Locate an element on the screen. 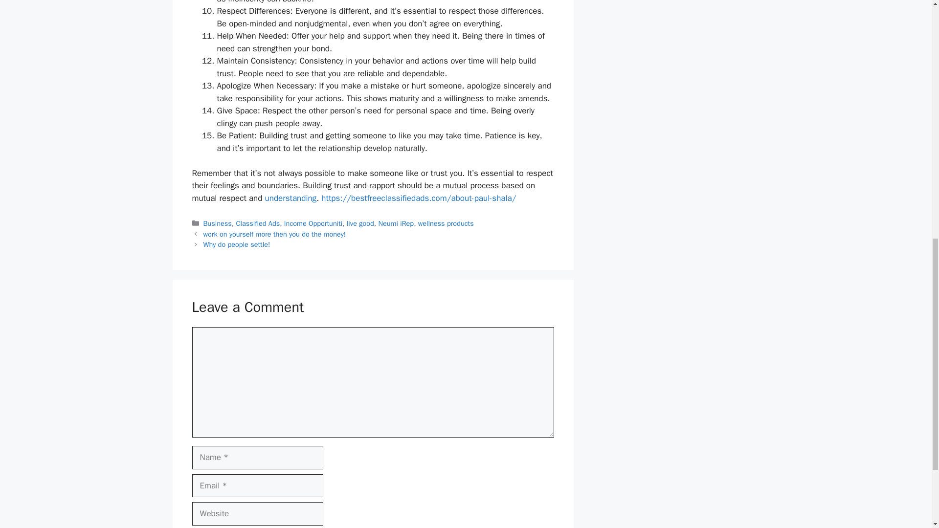 The width and height of the screenshot is (939, 528). Scroll back to top is located at coordinates (907, 464).